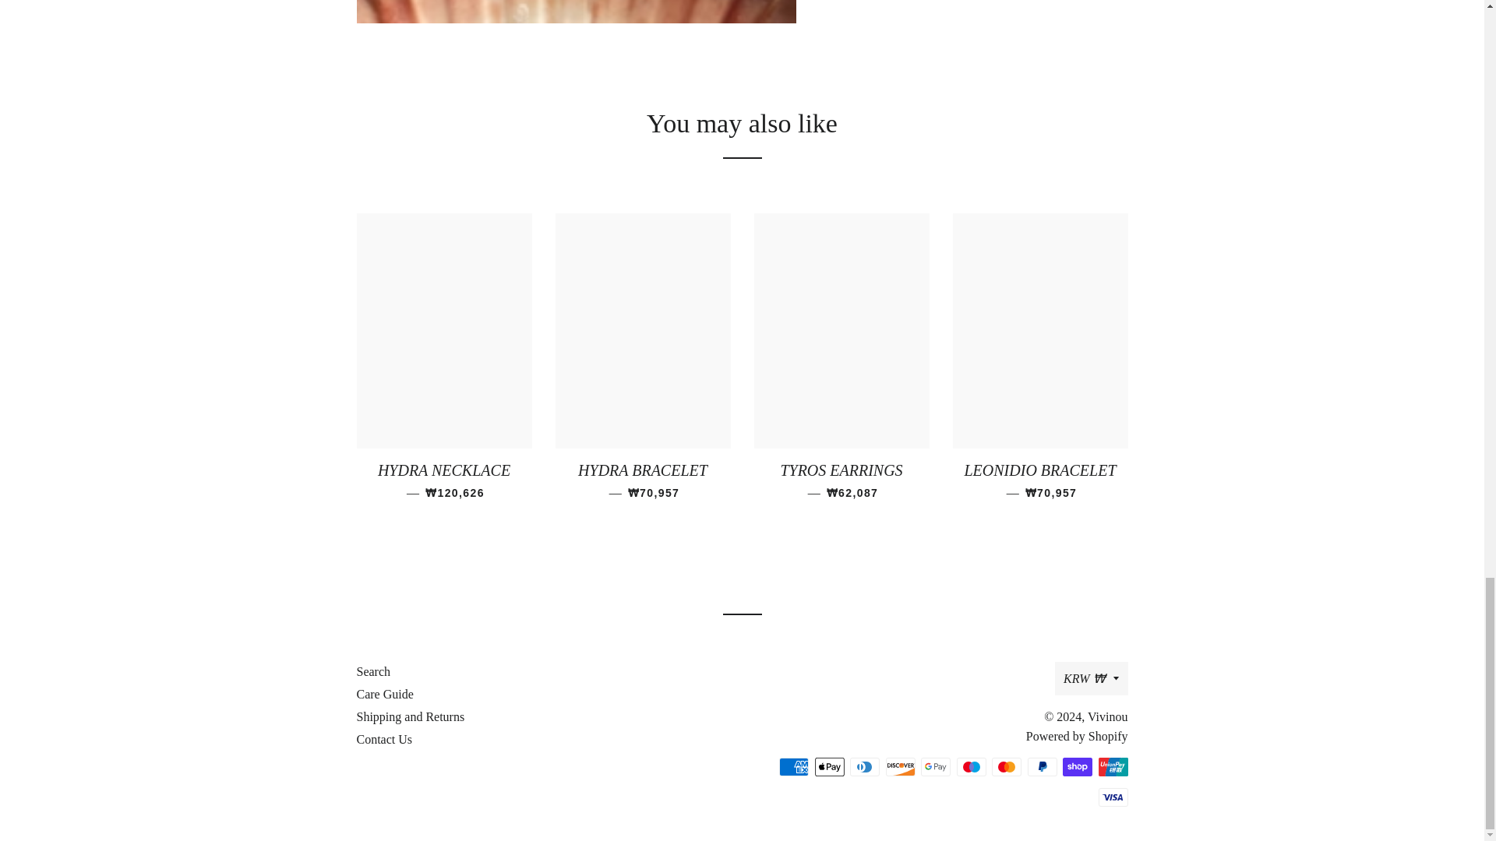 The image size is (1496, 841). What do you see at coordinates (864, 766) in the screenshot?
I see `Diners Club` at bounding box center [864, 766].